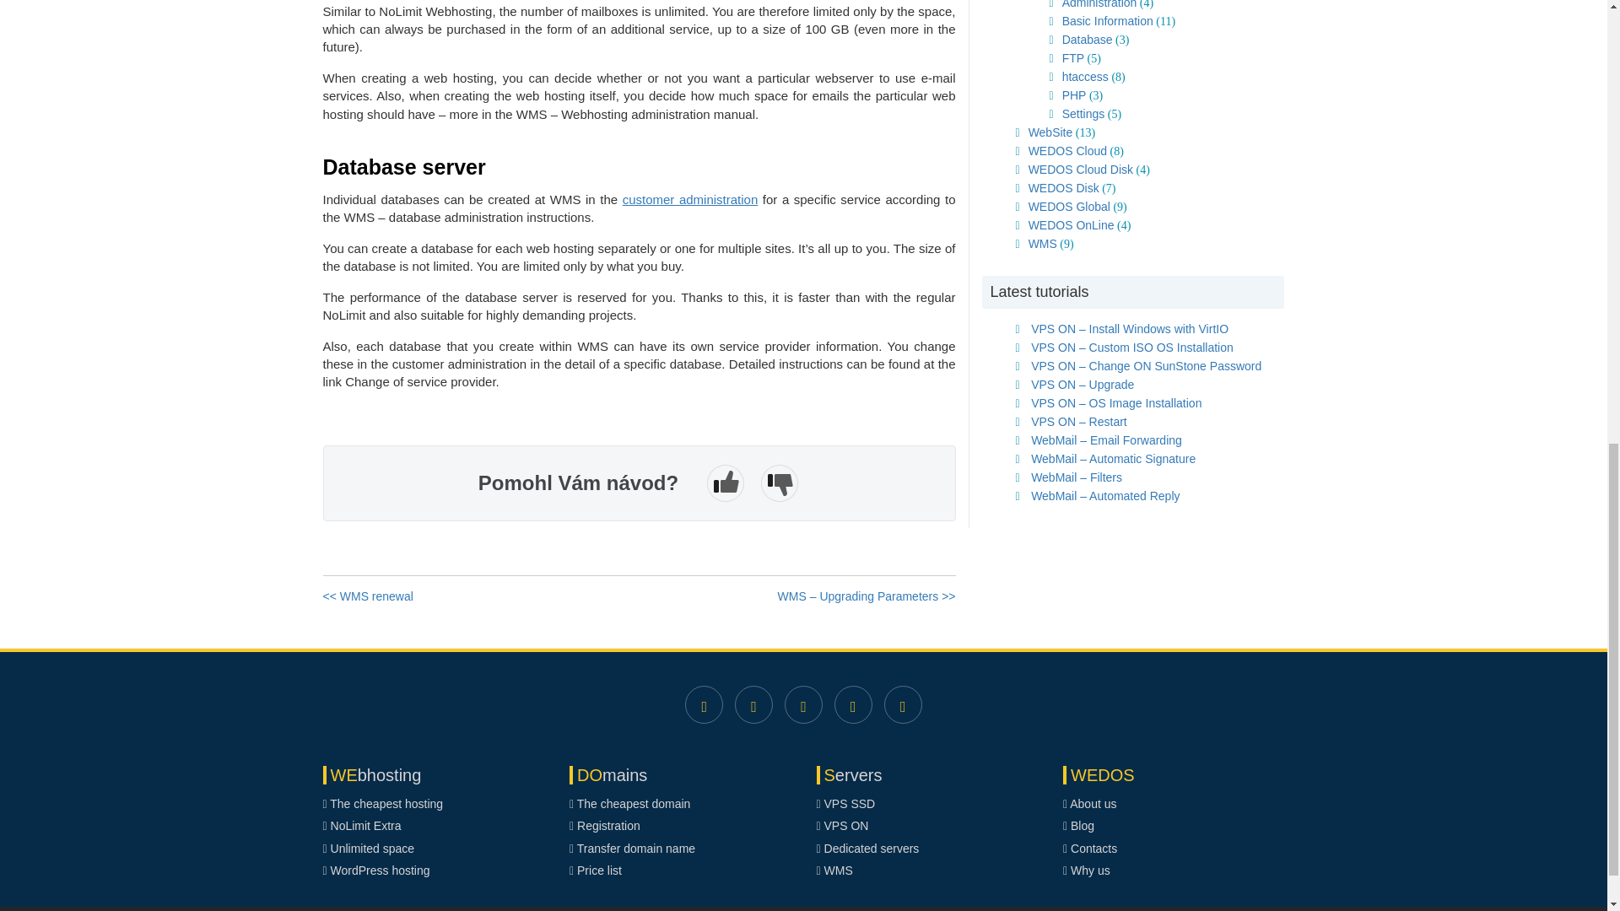 The width and height of the screenshot is (1620, 911). What do you see at coordinates (639, 159) in the screenshot?
I see `Database server` at bounding box center [639, 159].